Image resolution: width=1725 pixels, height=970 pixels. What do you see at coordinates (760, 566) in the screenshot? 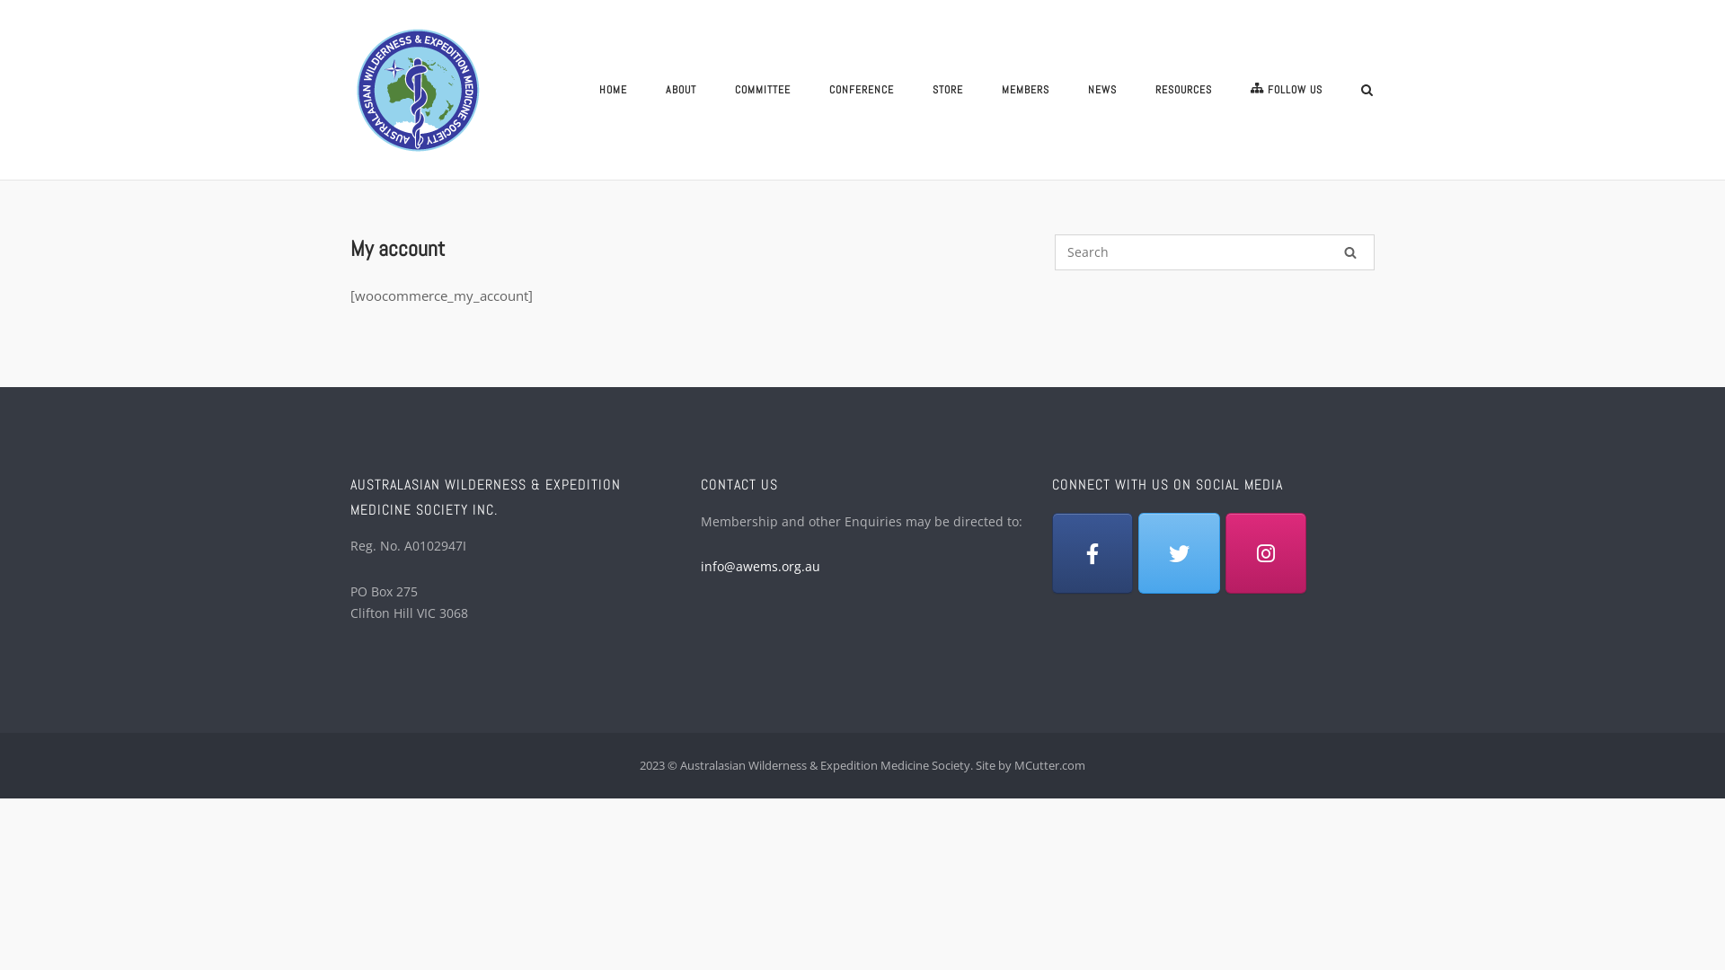
I see `info@awems.org.au` at bounding box center [760, 566].